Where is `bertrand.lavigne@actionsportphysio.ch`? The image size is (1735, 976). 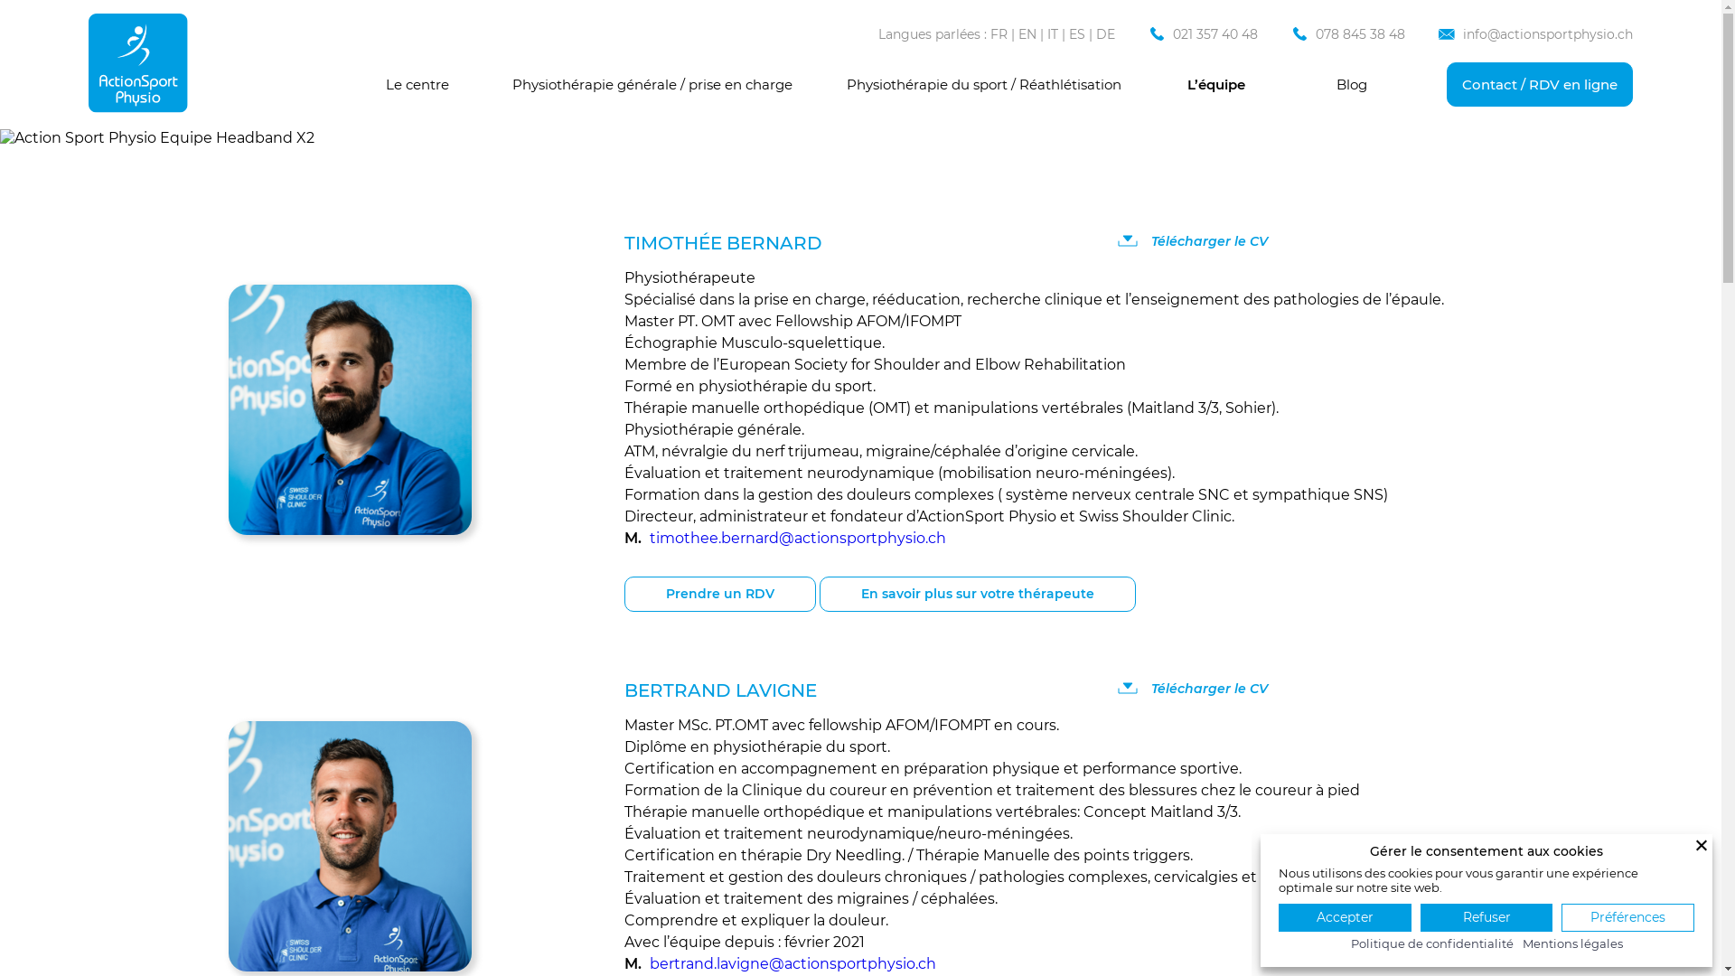 bertrand.lavigne@actionsportphysio.ch is located at coordinates (793, 963).